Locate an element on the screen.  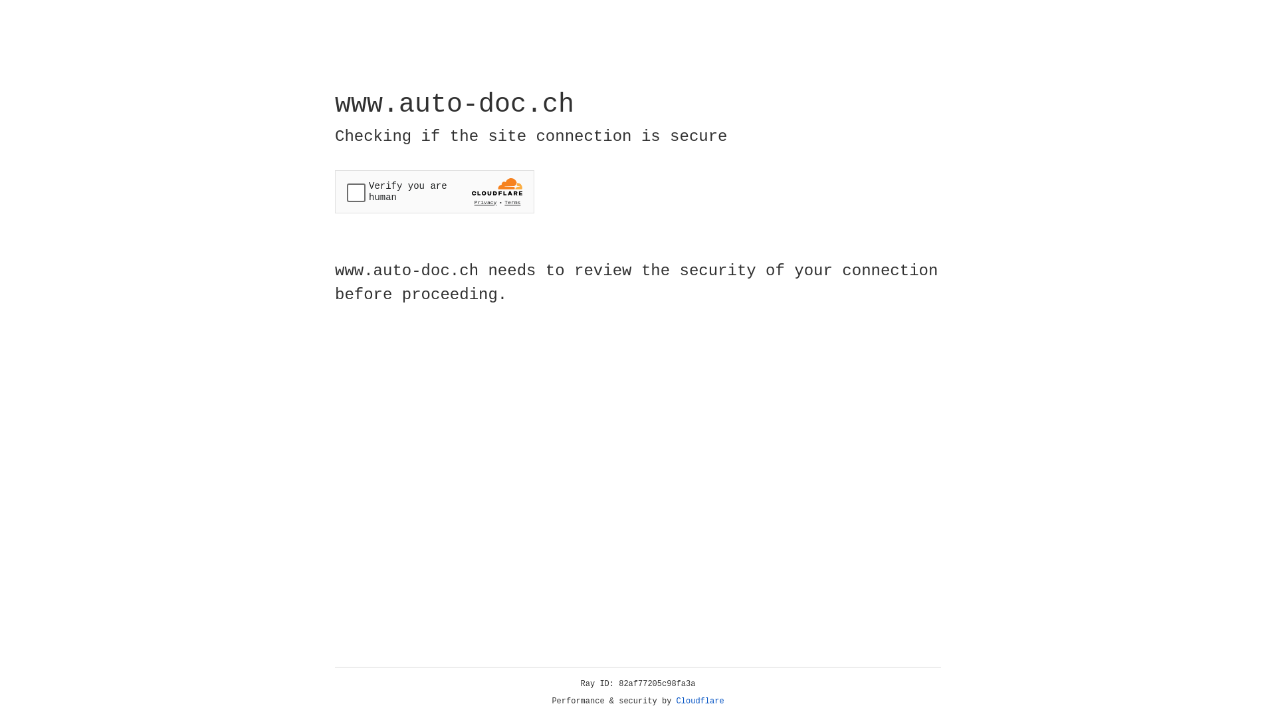
Widget containing a Cloudflare security challenge is located at coordinates (435, 191).